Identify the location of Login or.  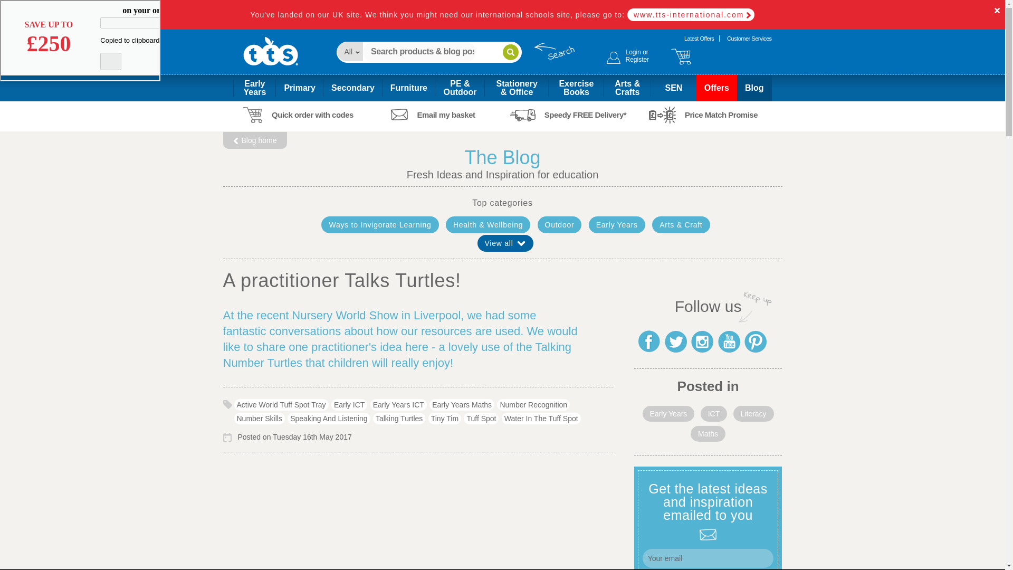
(628, 56).